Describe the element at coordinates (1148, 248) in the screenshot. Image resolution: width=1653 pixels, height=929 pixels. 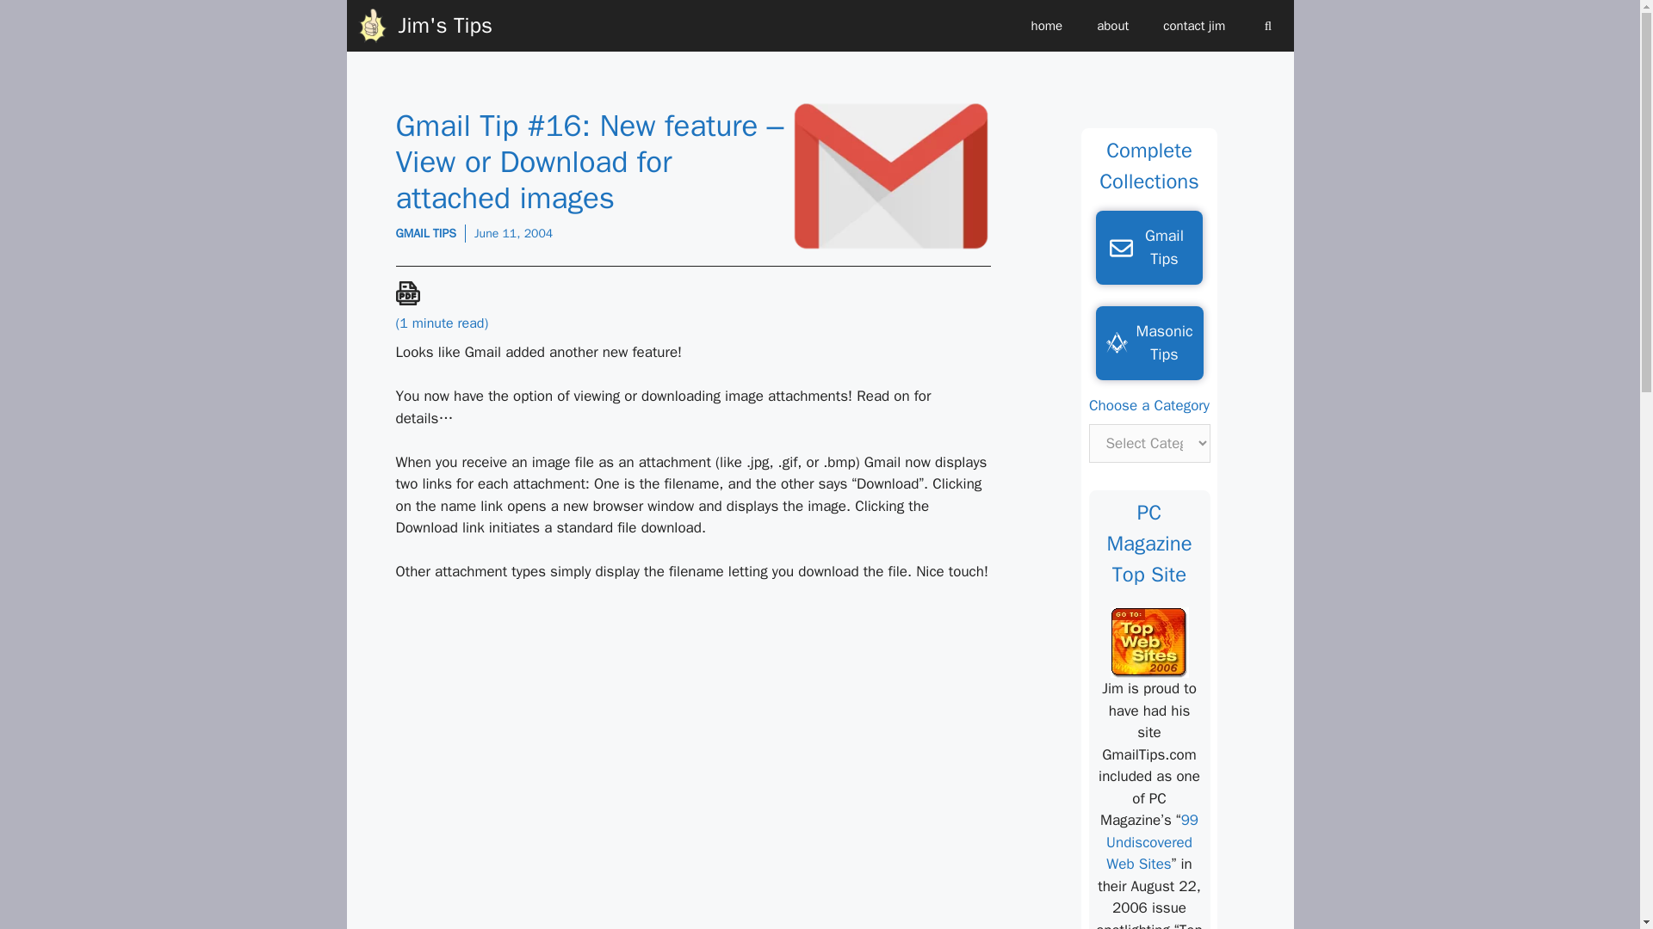
I see `Gmail Tips` at that location.